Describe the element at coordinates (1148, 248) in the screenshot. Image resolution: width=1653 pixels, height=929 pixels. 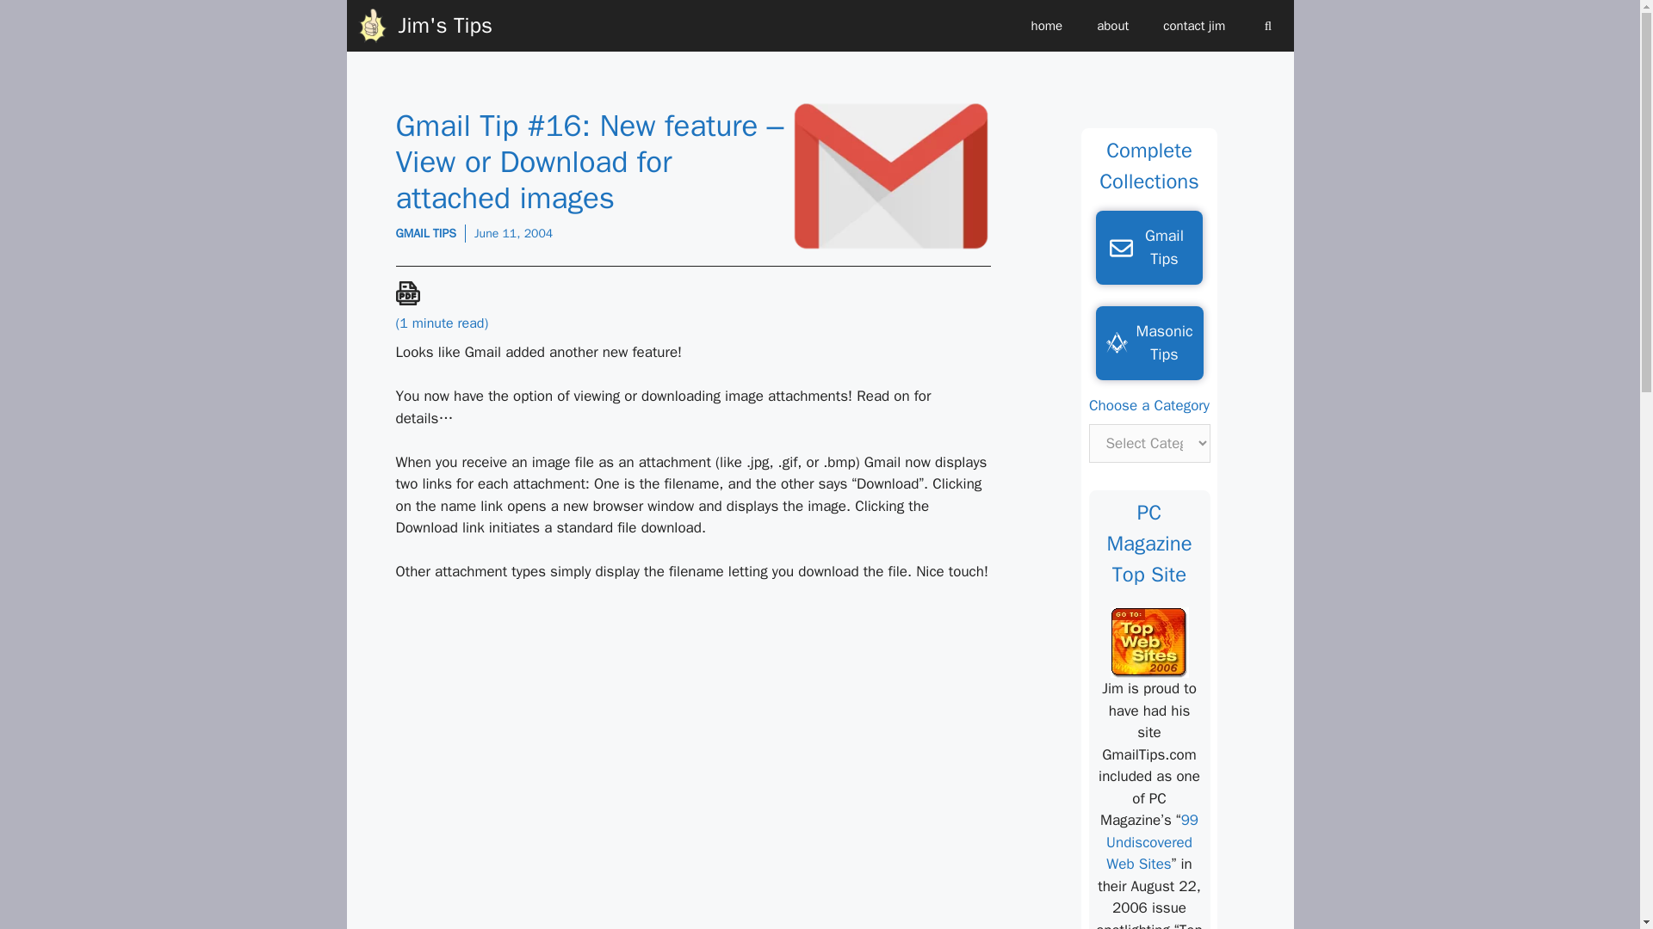
I see `Gmail Tips` at that location.